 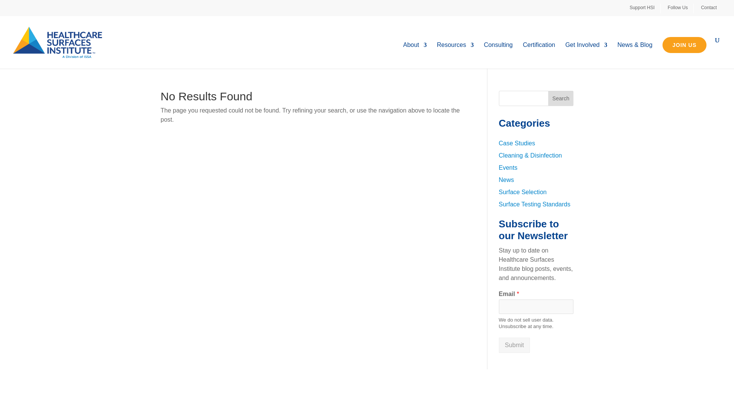 I want to click on About, so click(x=414, y=56).